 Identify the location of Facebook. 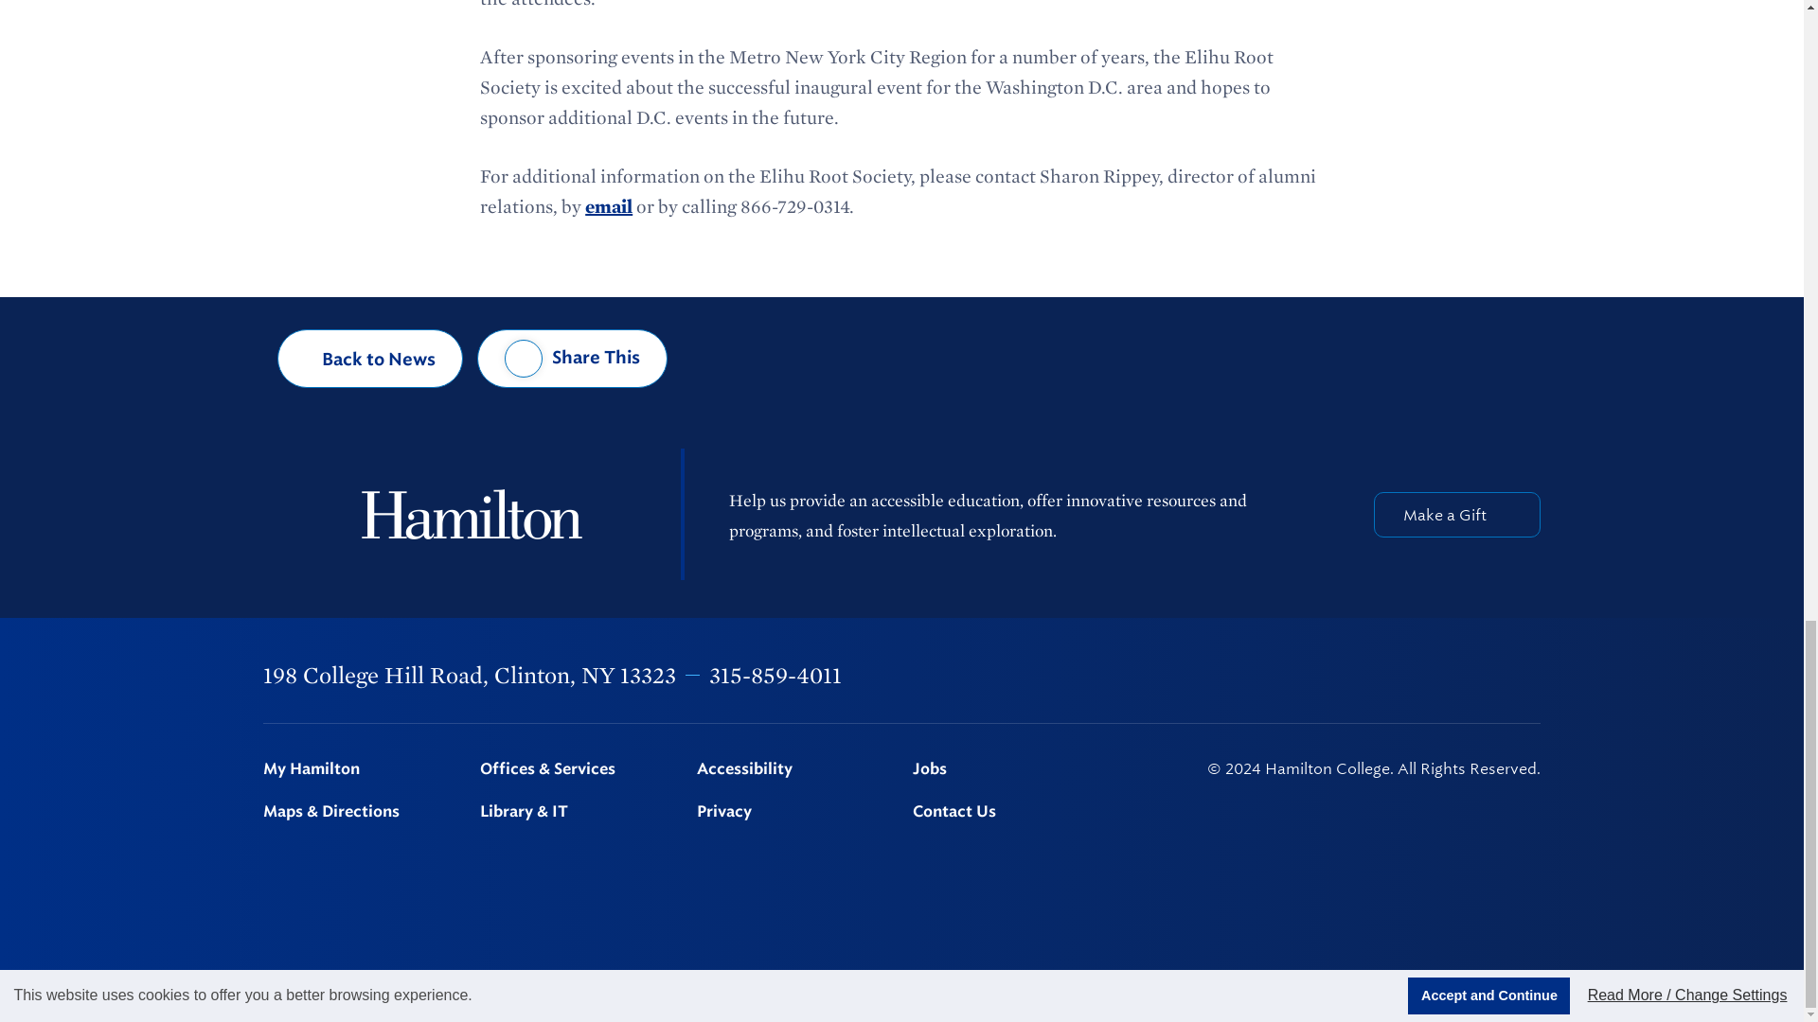
(1286, 675).